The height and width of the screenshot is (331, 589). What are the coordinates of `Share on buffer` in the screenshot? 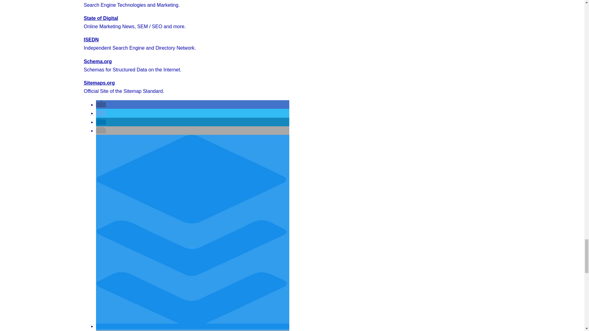 It's located at (192, 326).